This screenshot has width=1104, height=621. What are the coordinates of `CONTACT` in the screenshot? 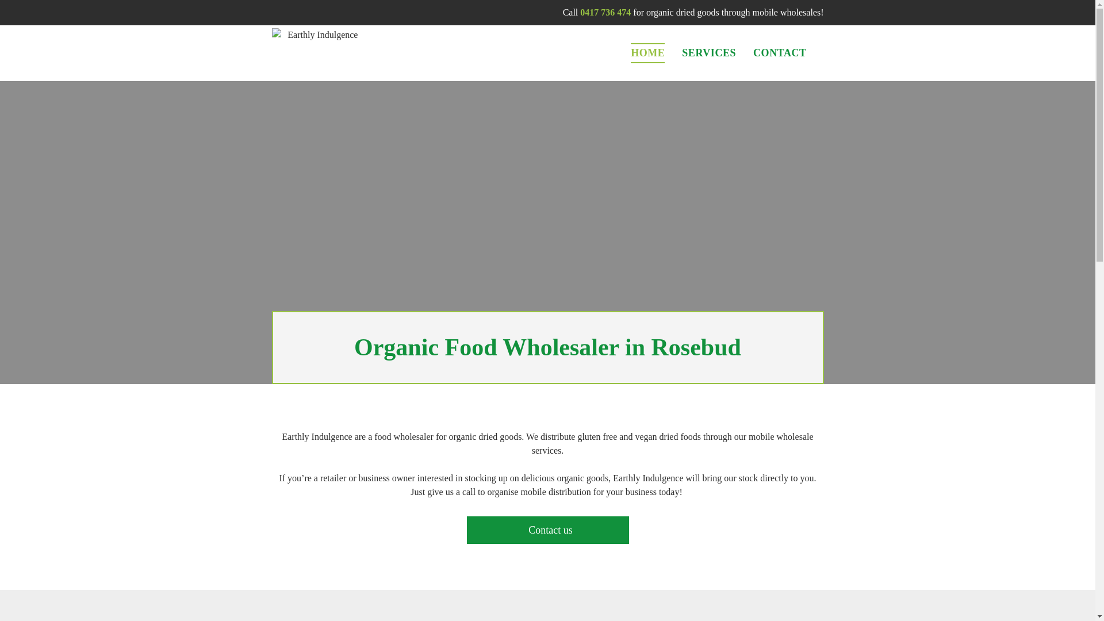 It's located at (780, 53).